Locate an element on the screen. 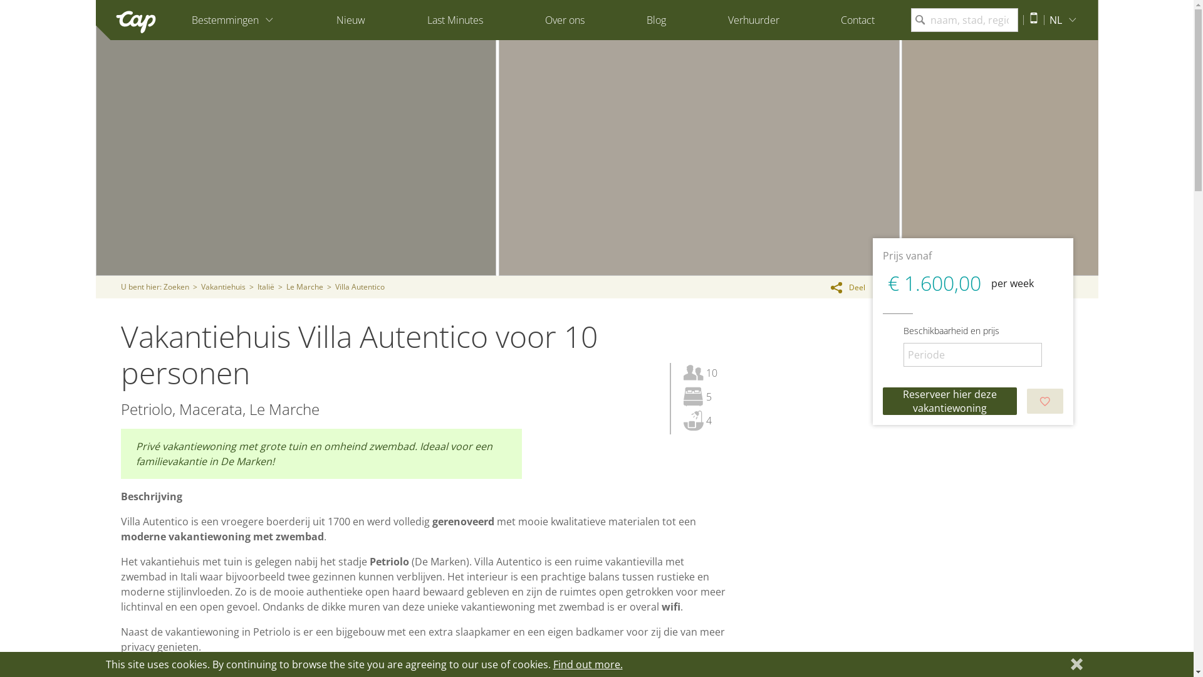 The image size is (1203, 677). Contact is located at coordinates (858, 20).